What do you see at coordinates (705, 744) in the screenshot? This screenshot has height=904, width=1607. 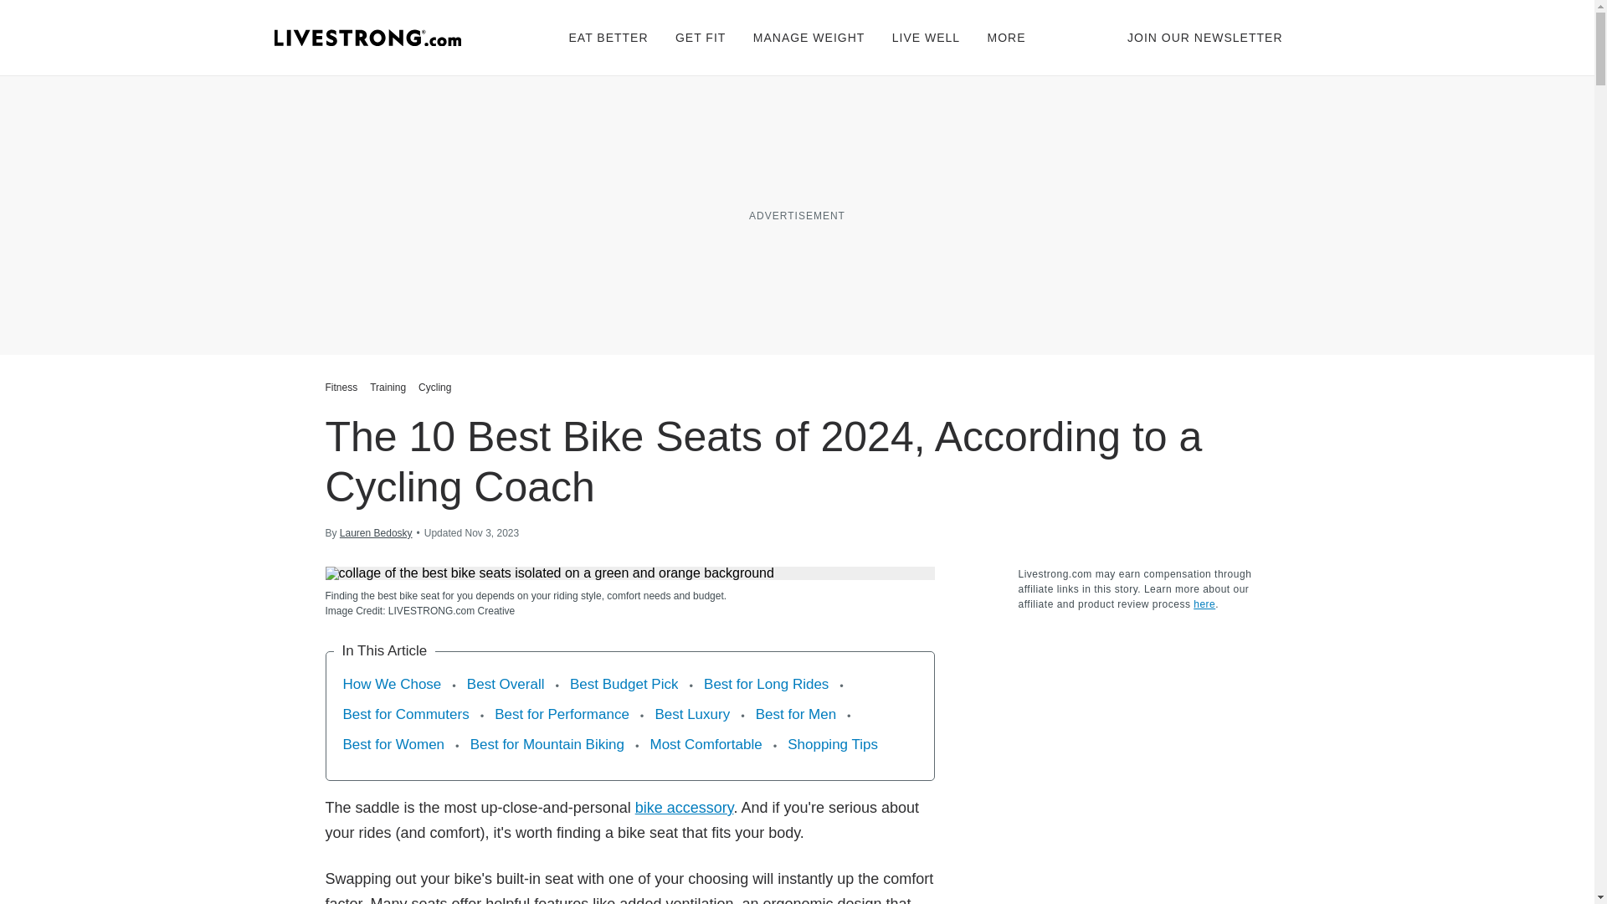 I see `Most Comfortable` at bounding box center [705, 744].